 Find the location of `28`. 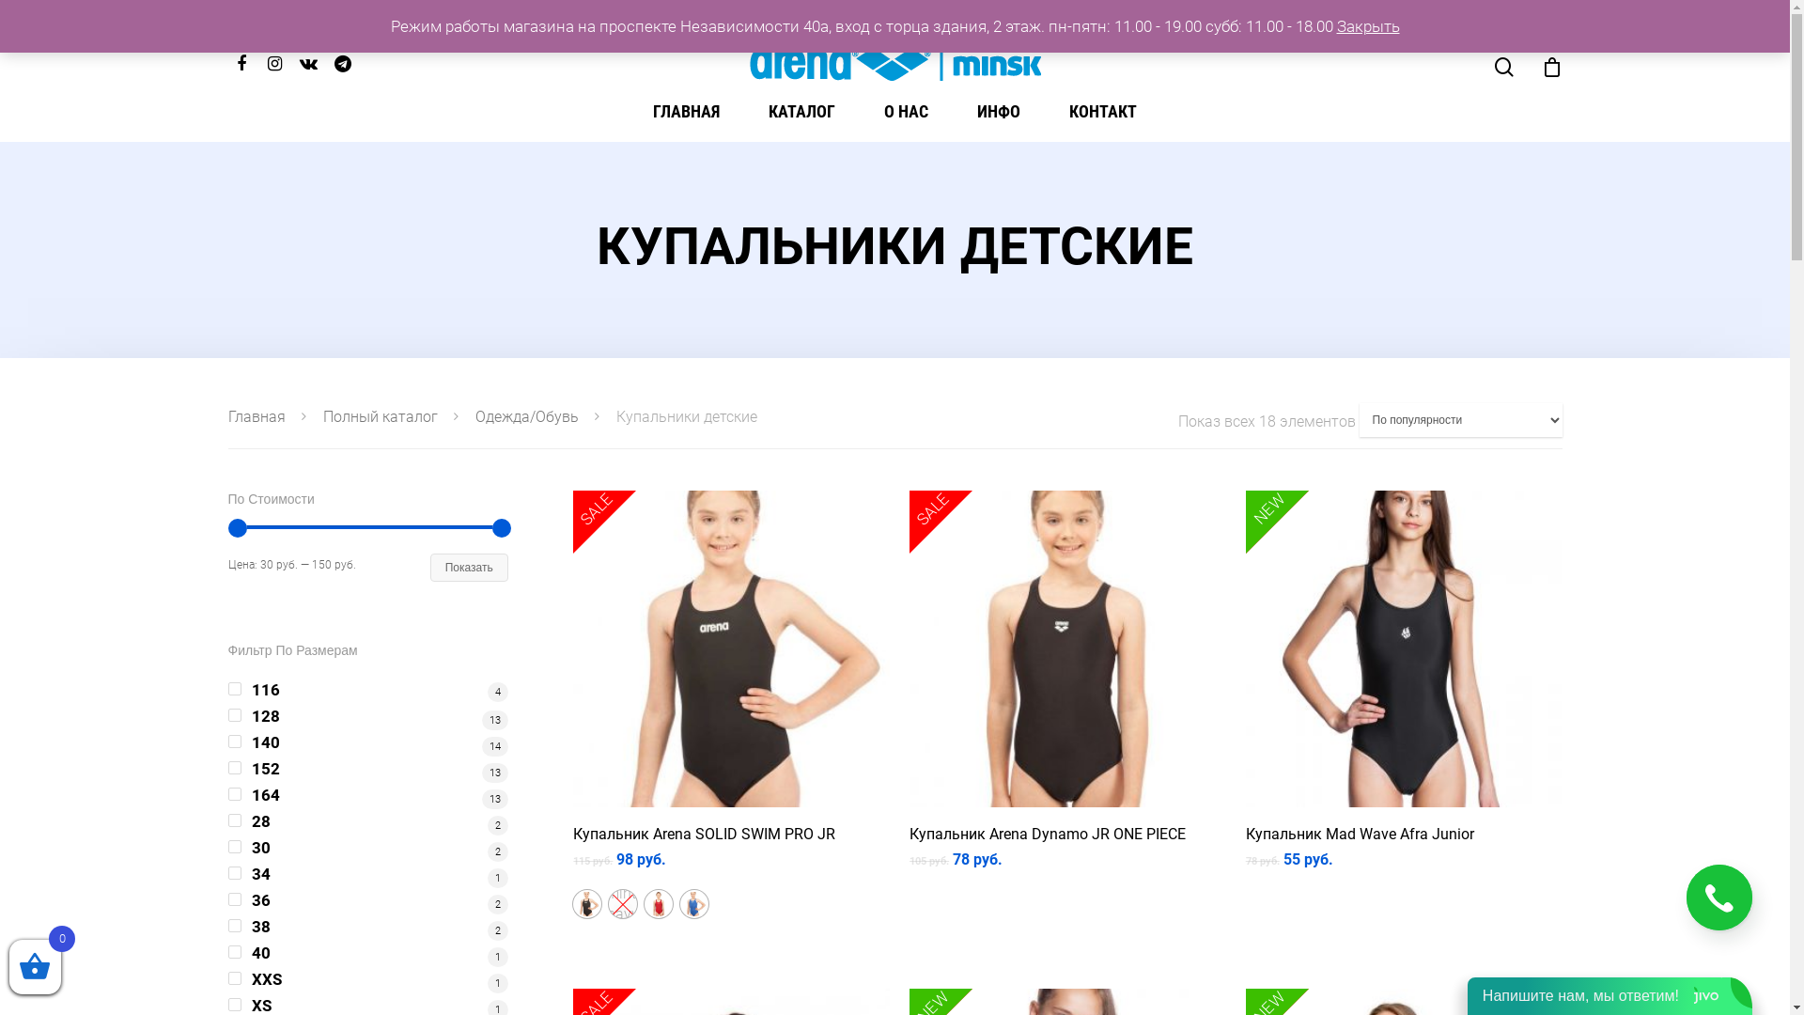

28 is located at coordinates (367, 821).